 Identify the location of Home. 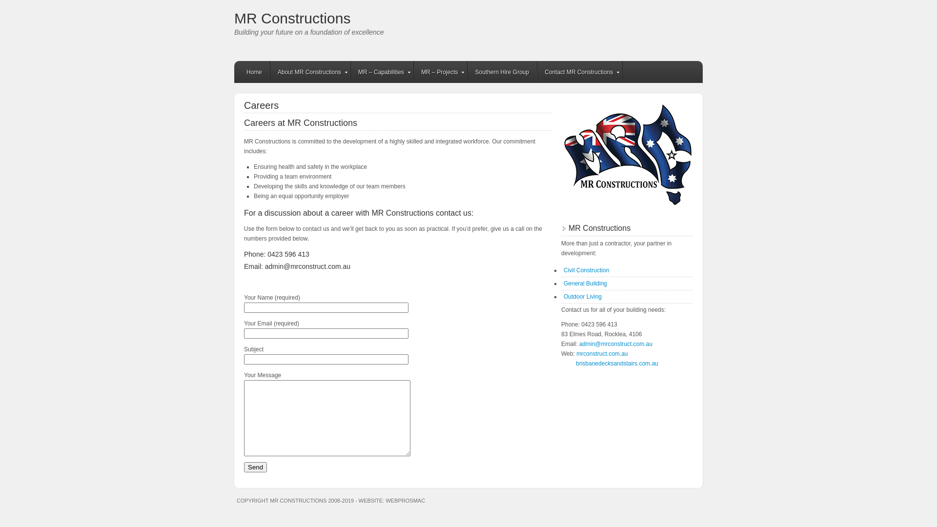
(255, 72).